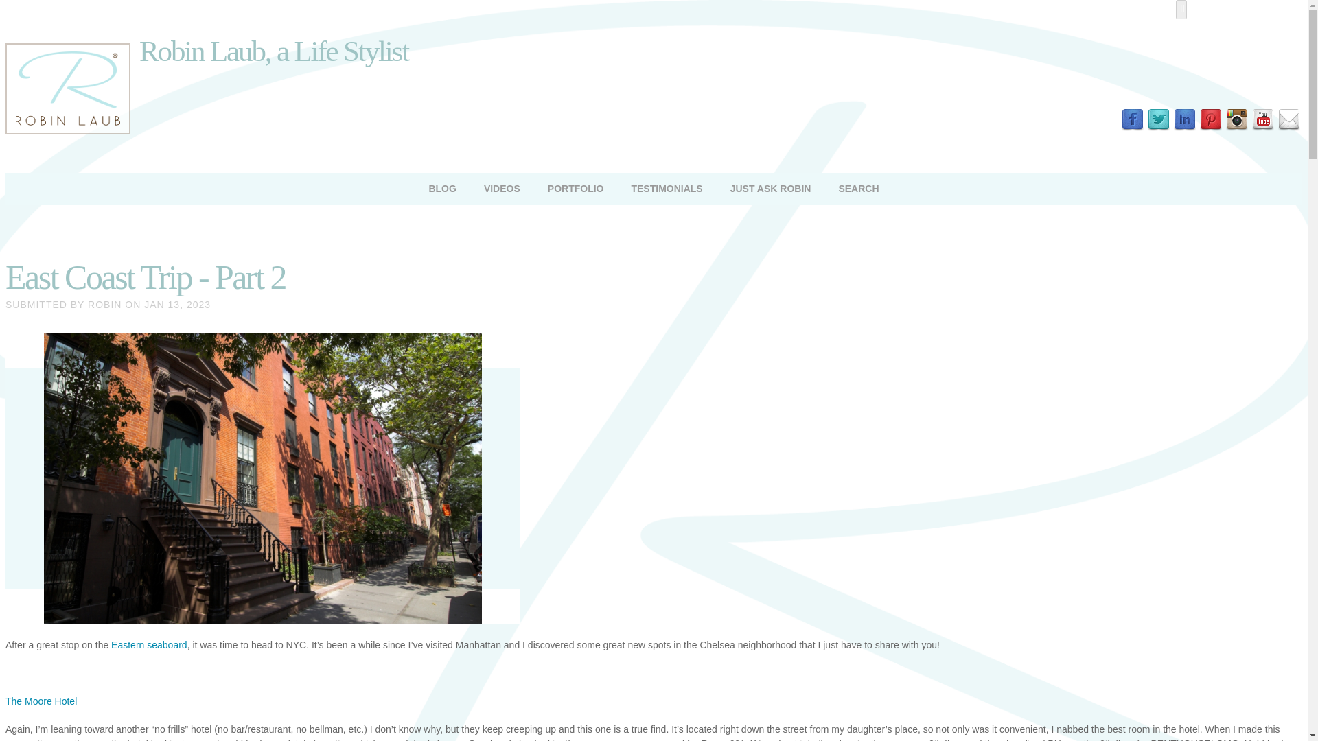 The image size is (1318, 741). What do you see at coordinates (442, 188) in the screenshot?
I see `BLOG` at bounding box center [442, 188].